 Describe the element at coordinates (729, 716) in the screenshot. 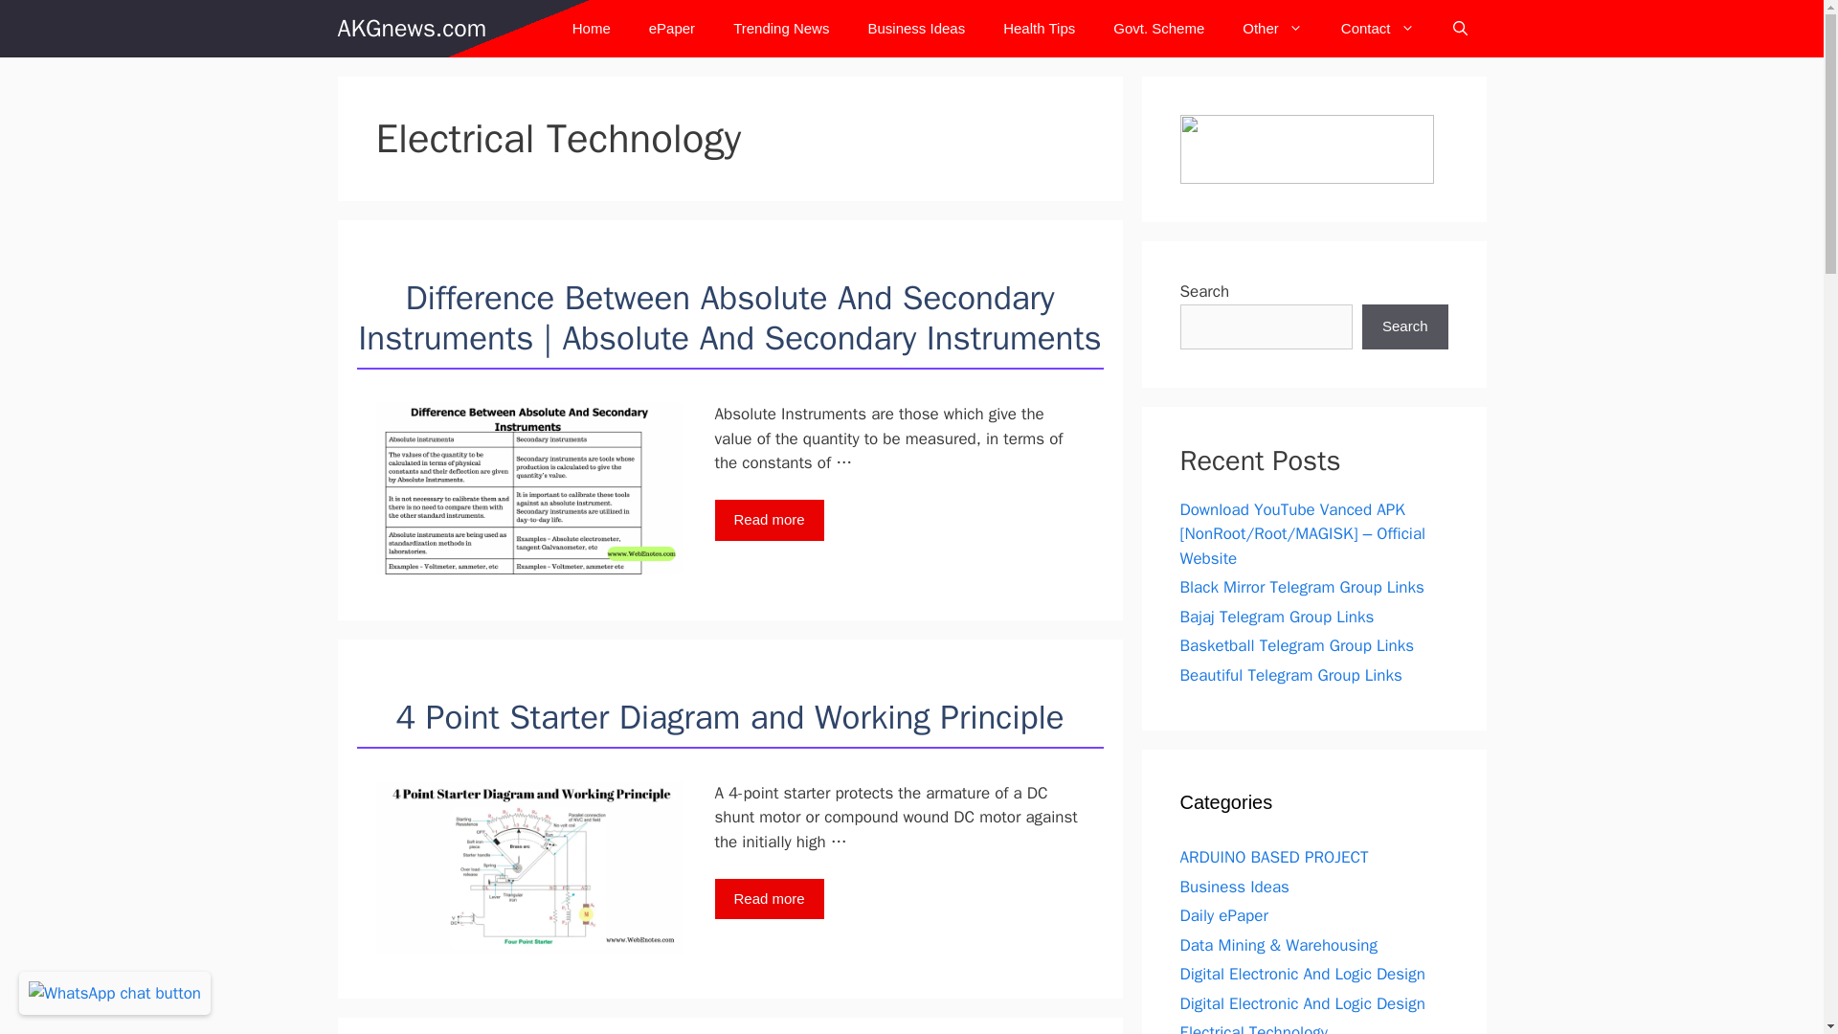

I see `4 Point Starter Diagram and Working Principle` at that location.